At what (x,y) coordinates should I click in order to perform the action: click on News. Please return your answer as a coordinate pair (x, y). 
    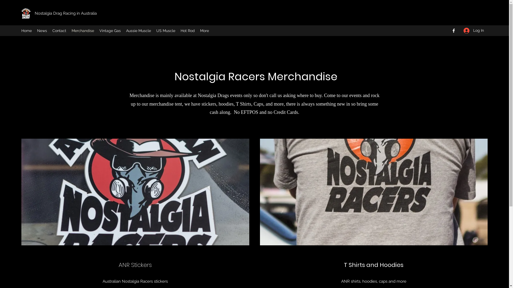
    Looking at the image, I should click on (42, 31).